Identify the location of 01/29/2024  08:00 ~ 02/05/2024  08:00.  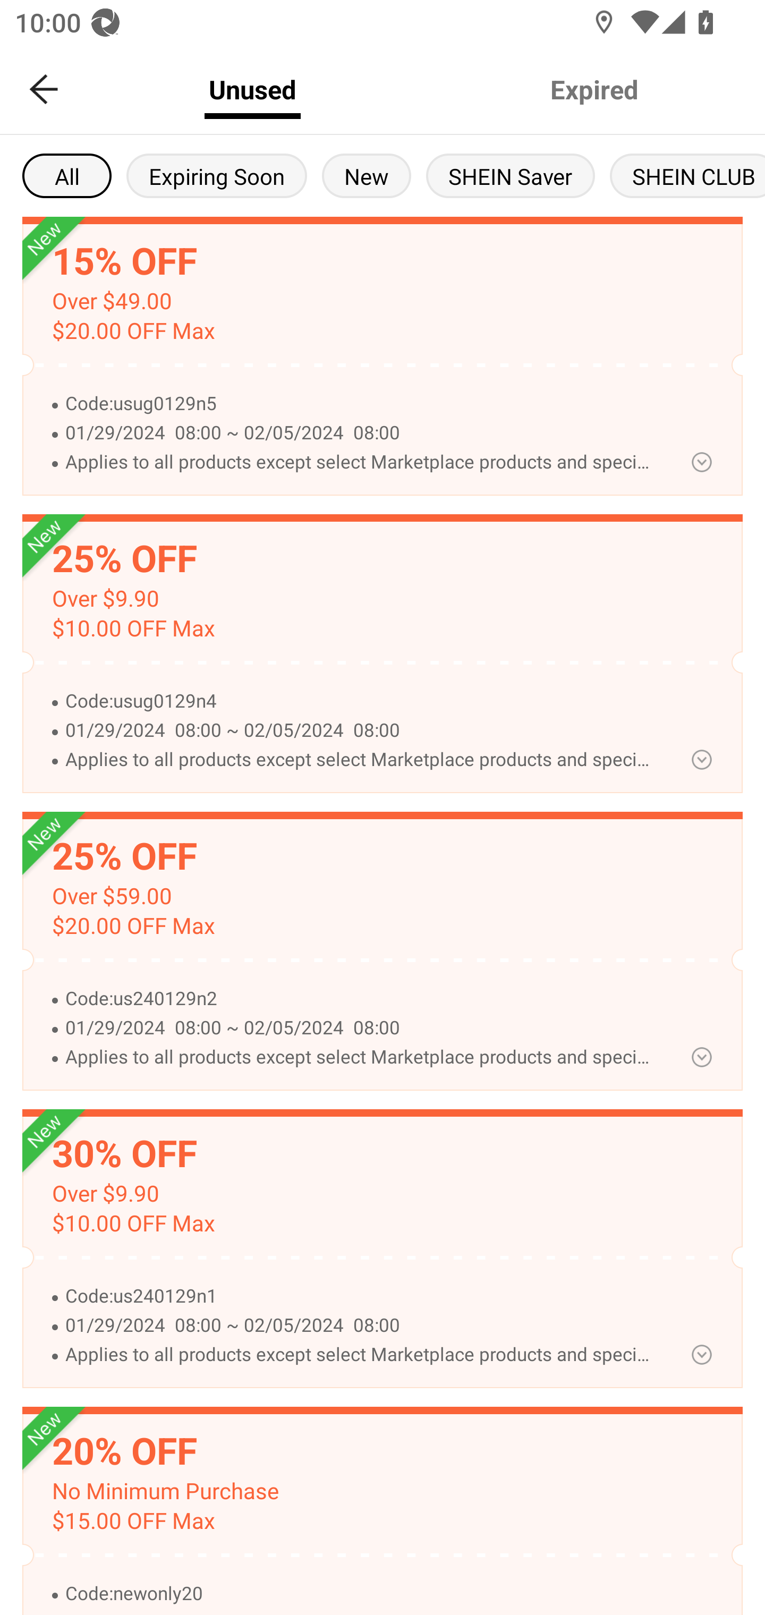
(361, 1326).